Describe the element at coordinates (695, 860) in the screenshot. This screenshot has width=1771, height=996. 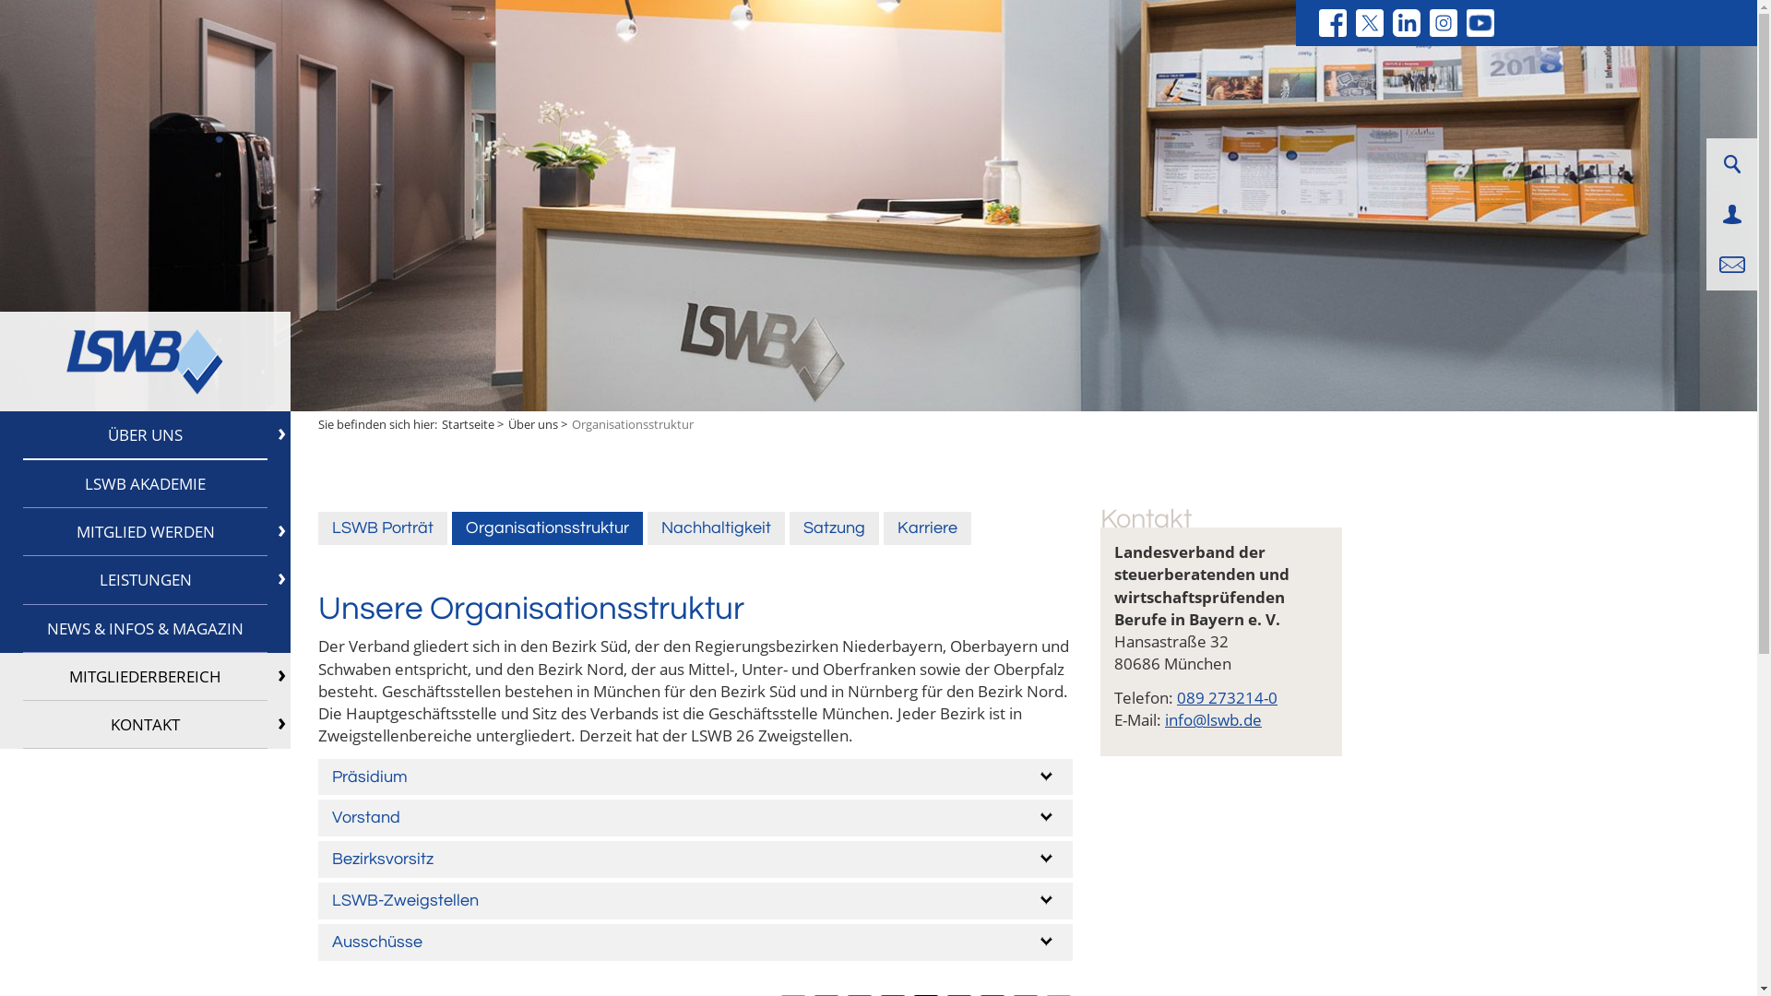
I see `Bezirksvorsitz` at that location.